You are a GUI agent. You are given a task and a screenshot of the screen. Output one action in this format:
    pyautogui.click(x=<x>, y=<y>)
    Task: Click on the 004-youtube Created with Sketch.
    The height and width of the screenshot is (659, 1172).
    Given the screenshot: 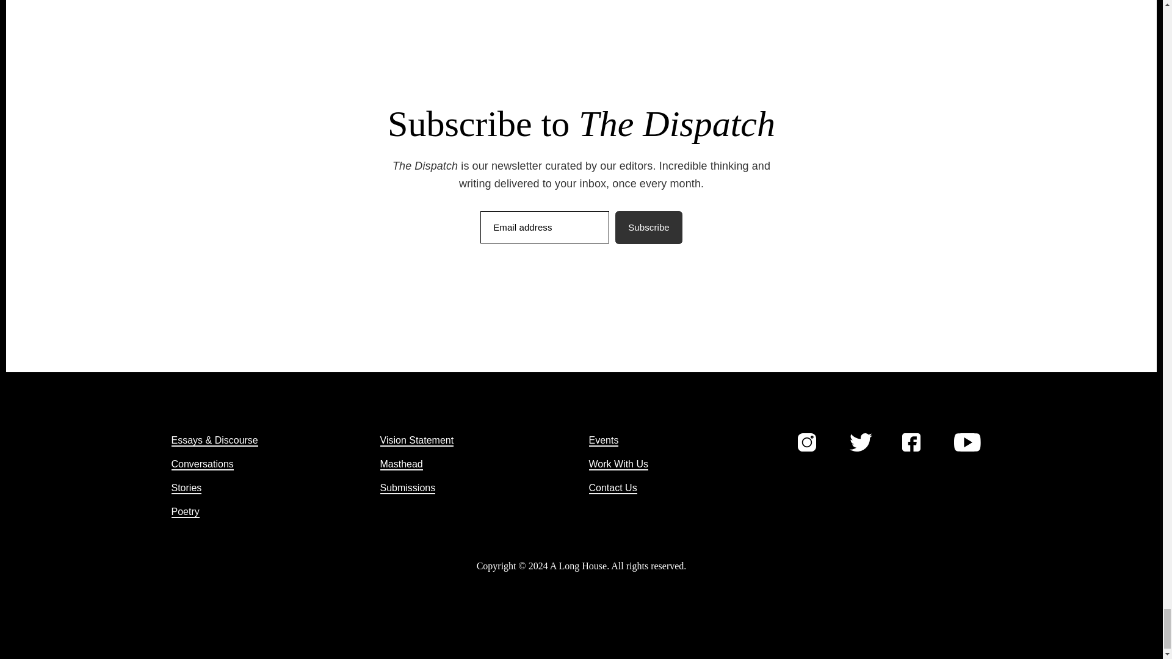 What is the action you would take?
    pyautogui.click(x=967, y=442)
    